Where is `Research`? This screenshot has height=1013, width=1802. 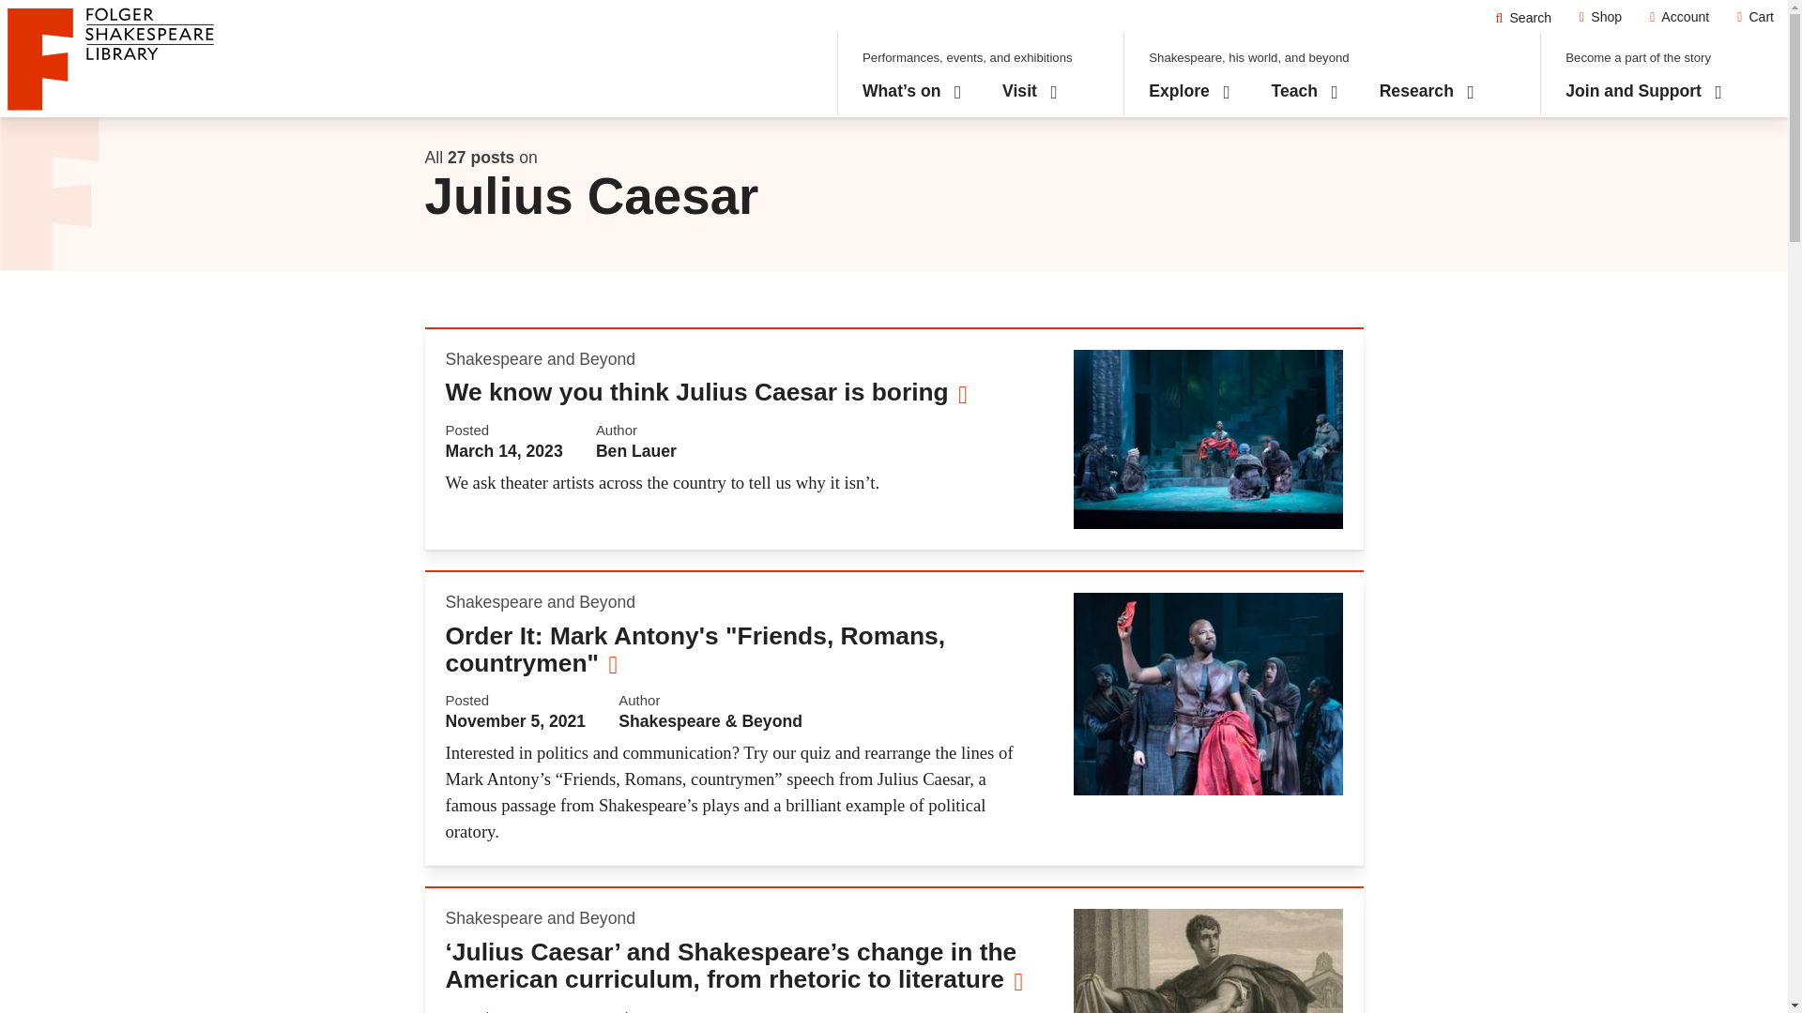
Research is located at coordinates (1427, 91).